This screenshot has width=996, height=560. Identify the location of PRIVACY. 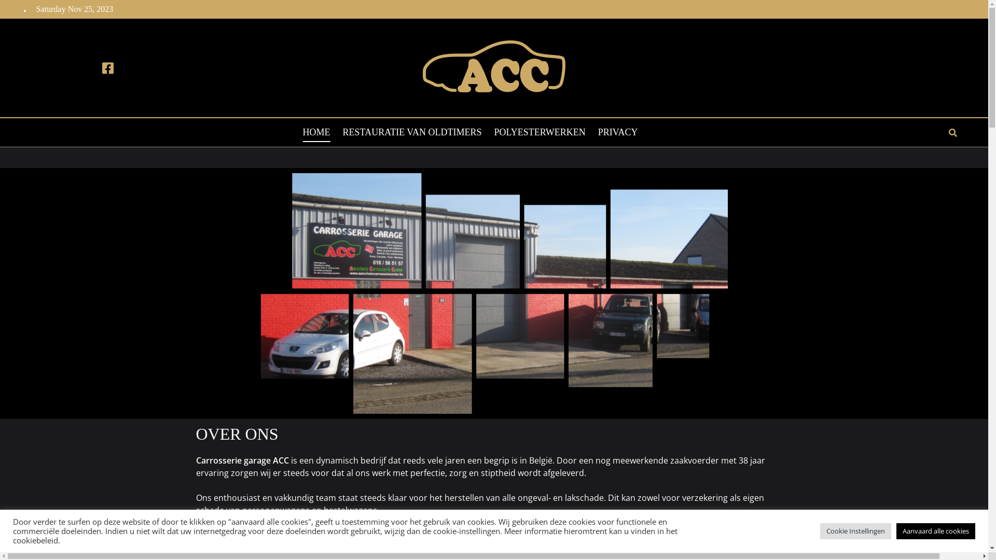
(618, 136).